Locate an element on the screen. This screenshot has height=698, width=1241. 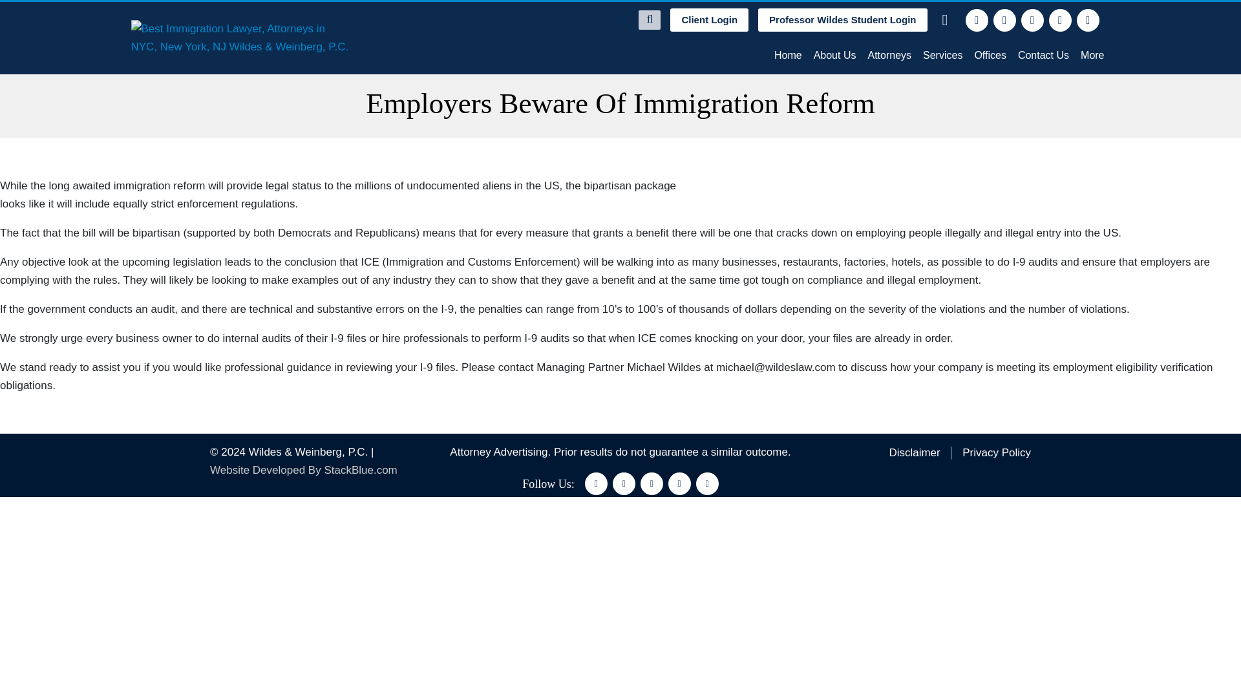
facebook is located at coordinates (596, 483).